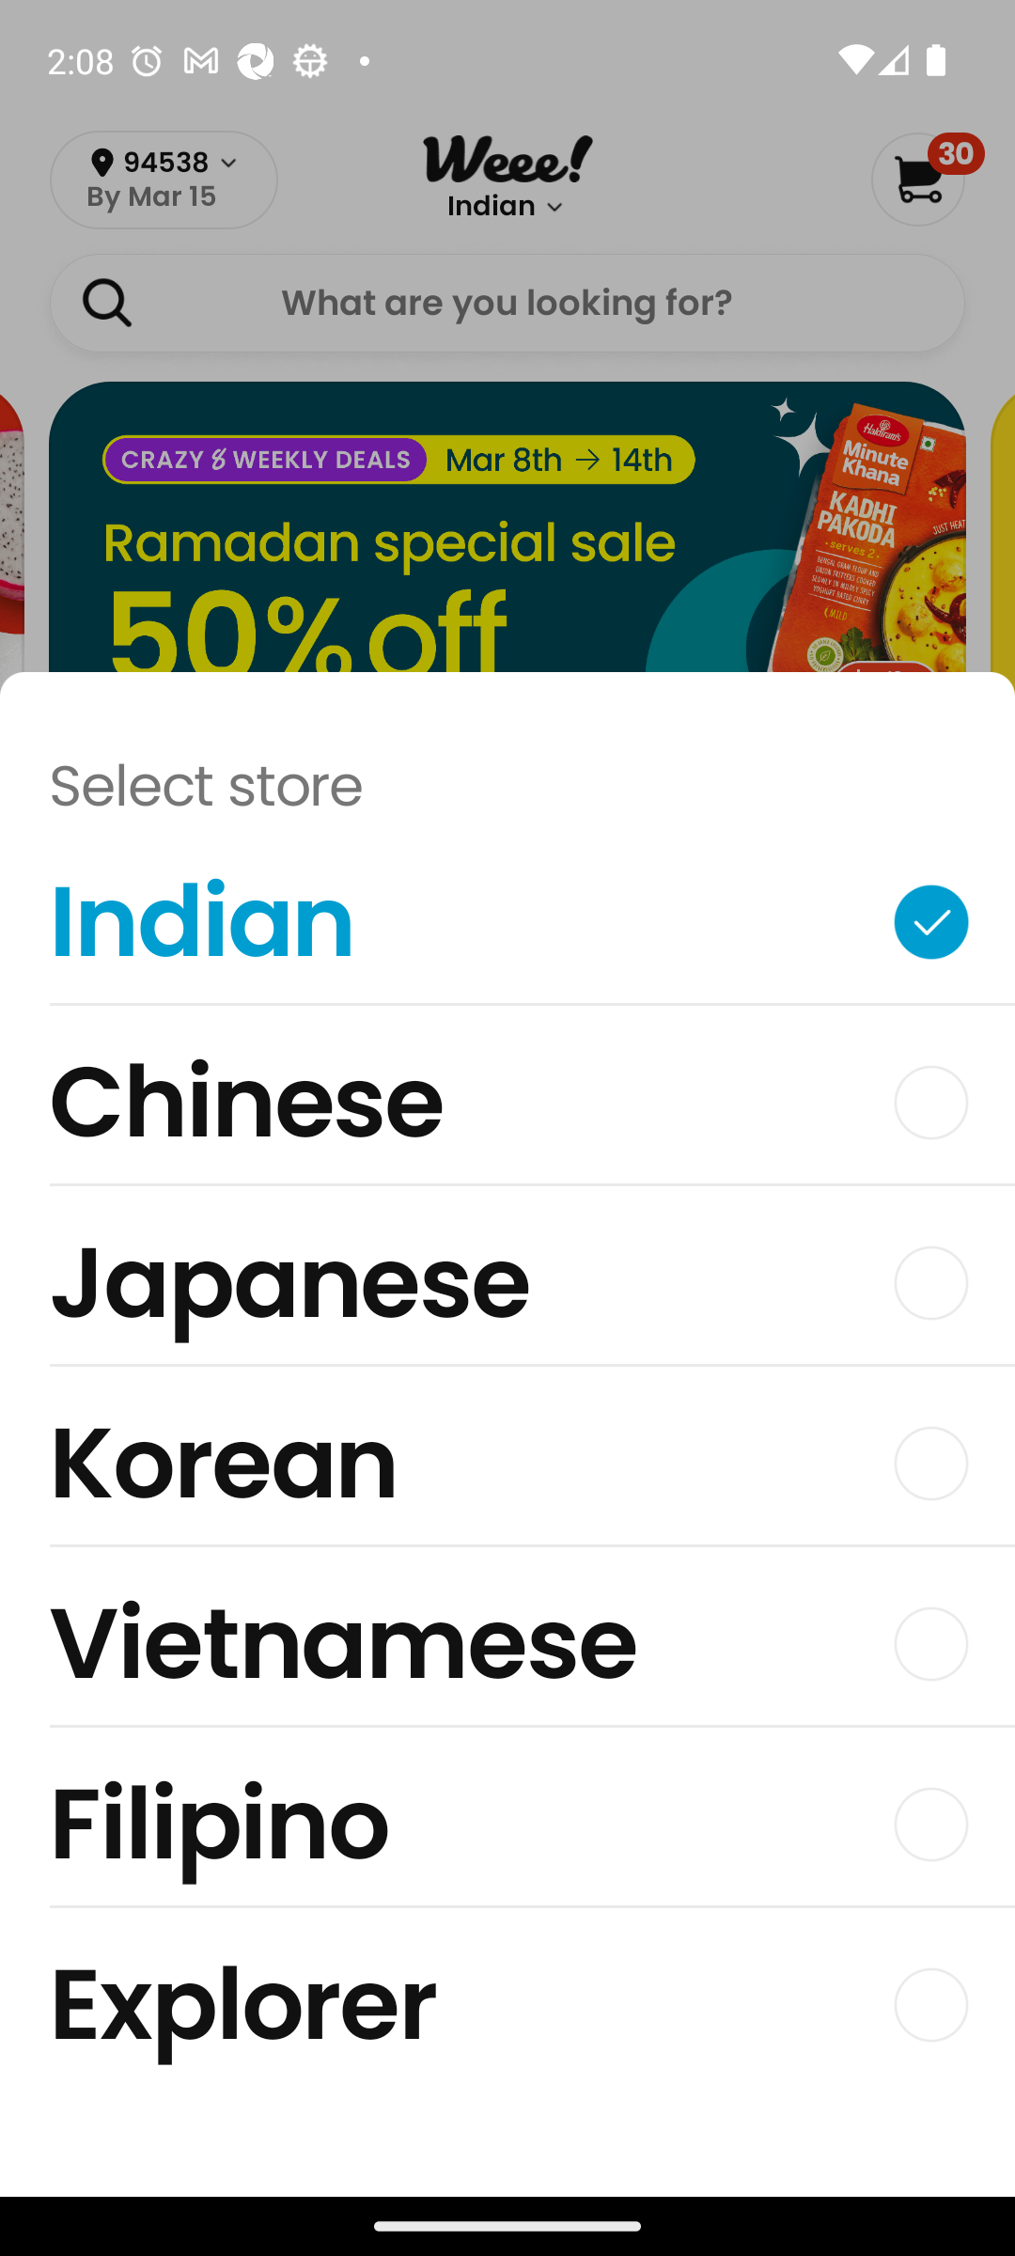  Describe the element at coordinates (507, 929) in the screenshot. I see `Indian` at that location.